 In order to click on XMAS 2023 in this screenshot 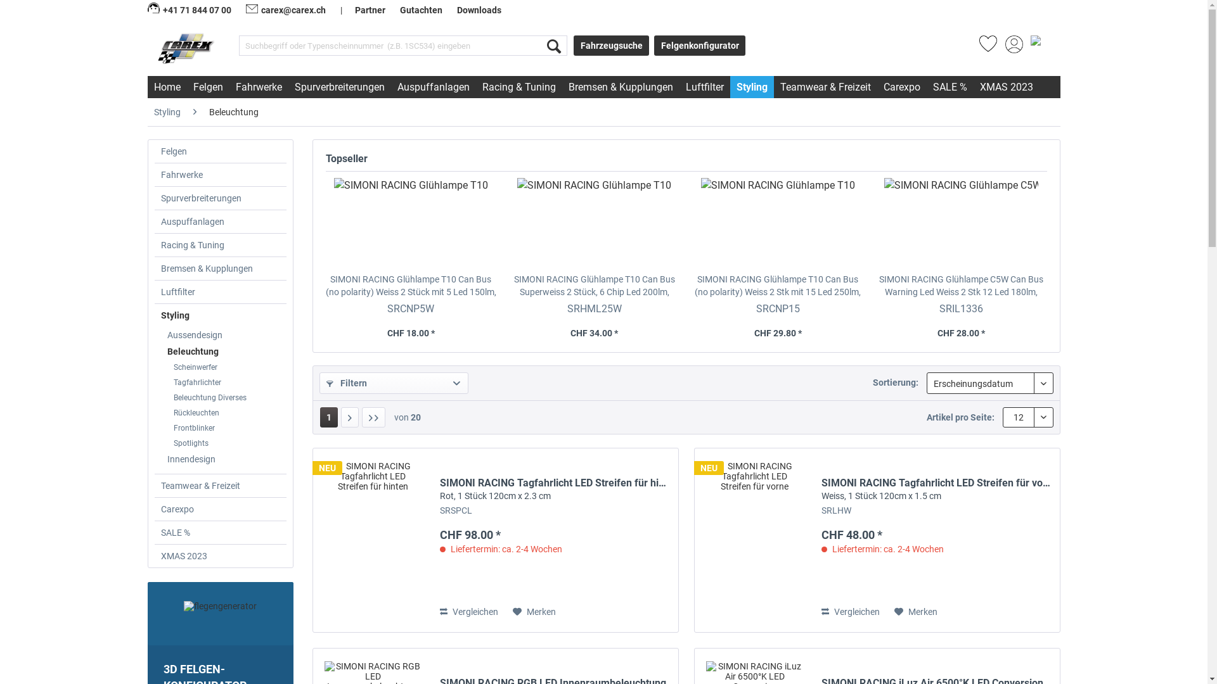, I will do `click(1007, 87)`.